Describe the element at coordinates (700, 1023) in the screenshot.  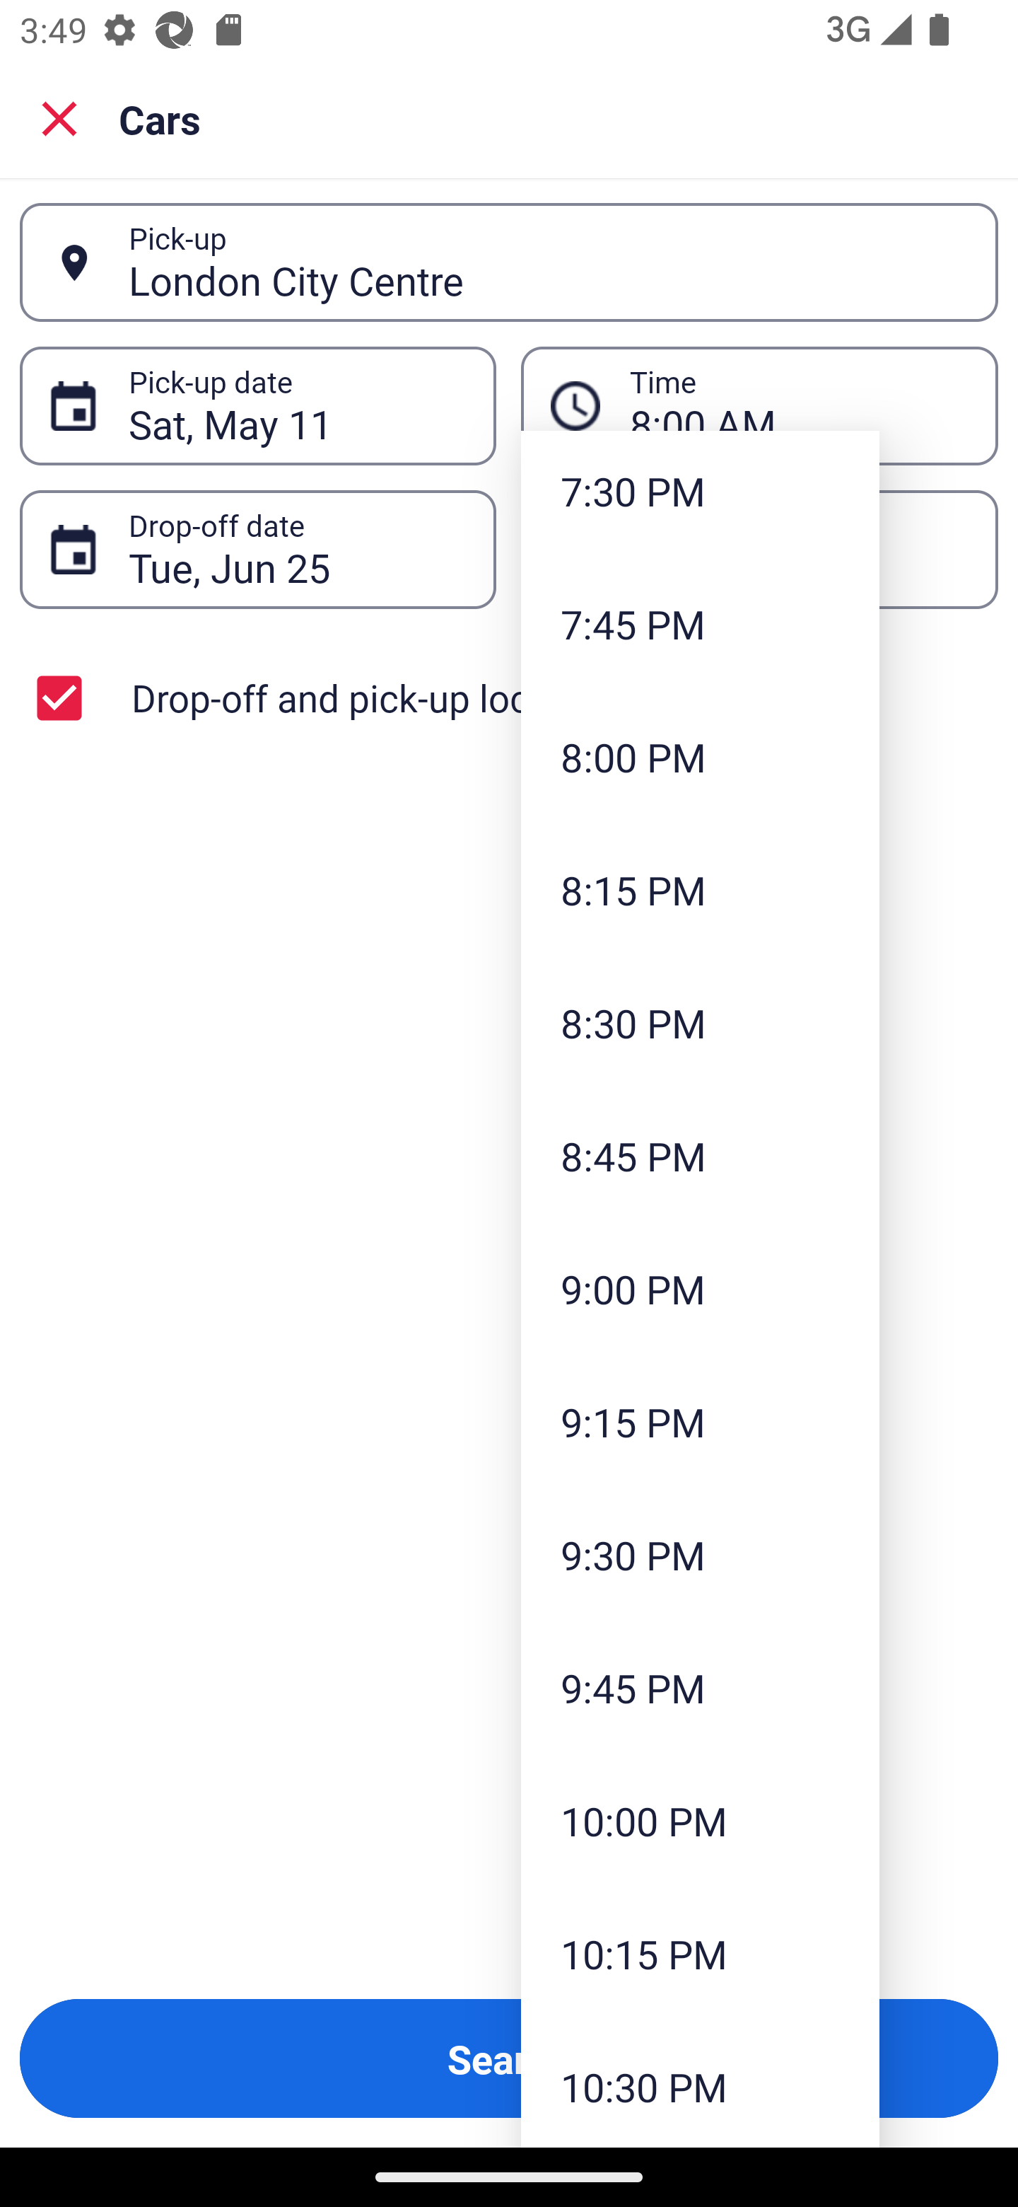
I see `8:30 PM` at that location.